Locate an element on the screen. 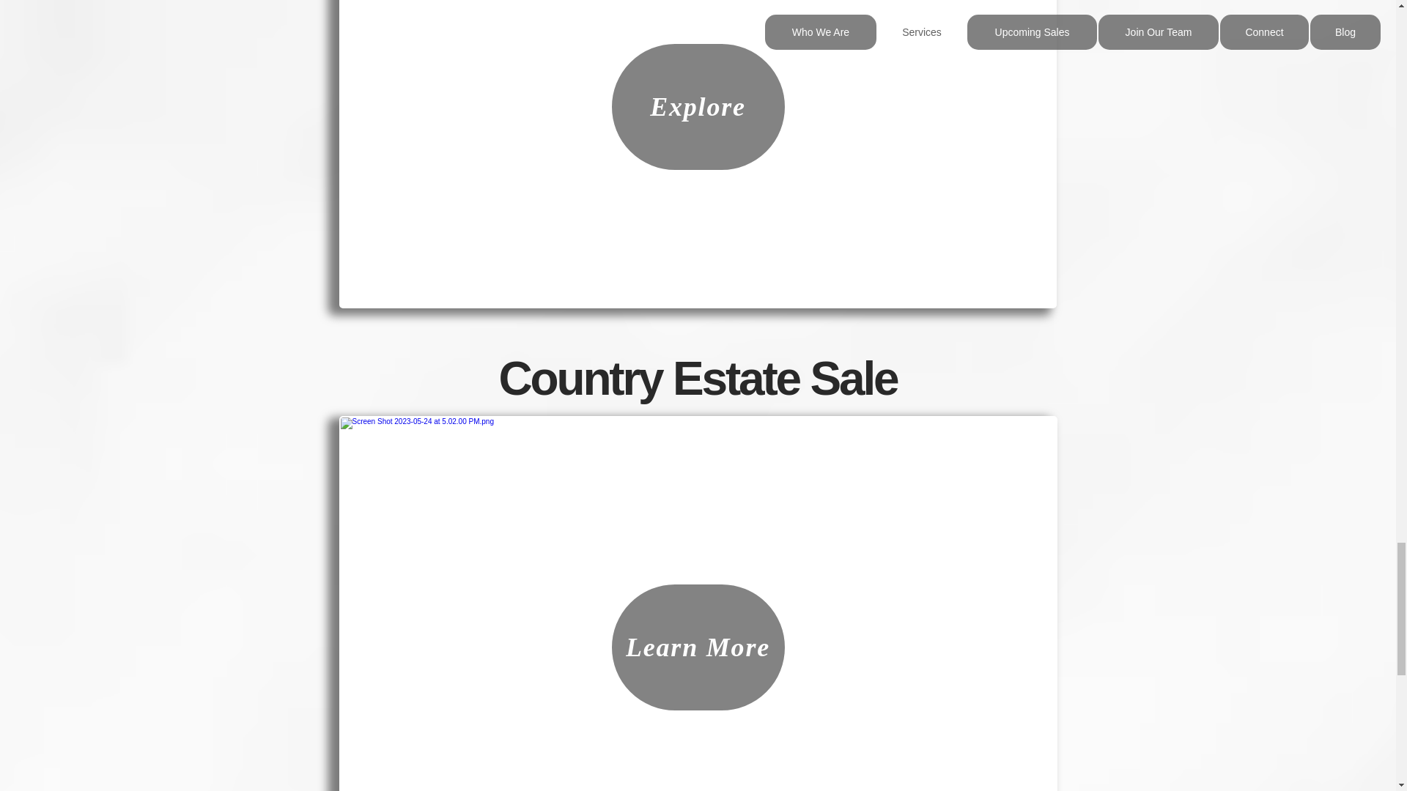  Learn More is located at coordinates (697, 647).